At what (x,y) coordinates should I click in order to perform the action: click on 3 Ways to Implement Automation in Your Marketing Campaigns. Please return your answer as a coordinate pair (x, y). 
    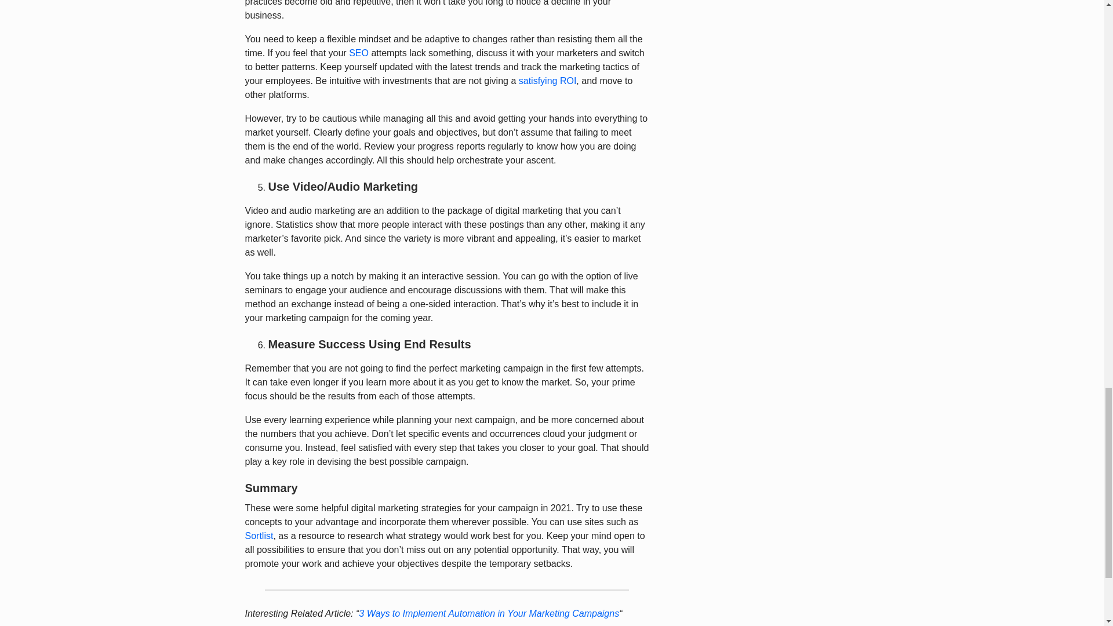
    Looking at the image, I should click on (488, 613).